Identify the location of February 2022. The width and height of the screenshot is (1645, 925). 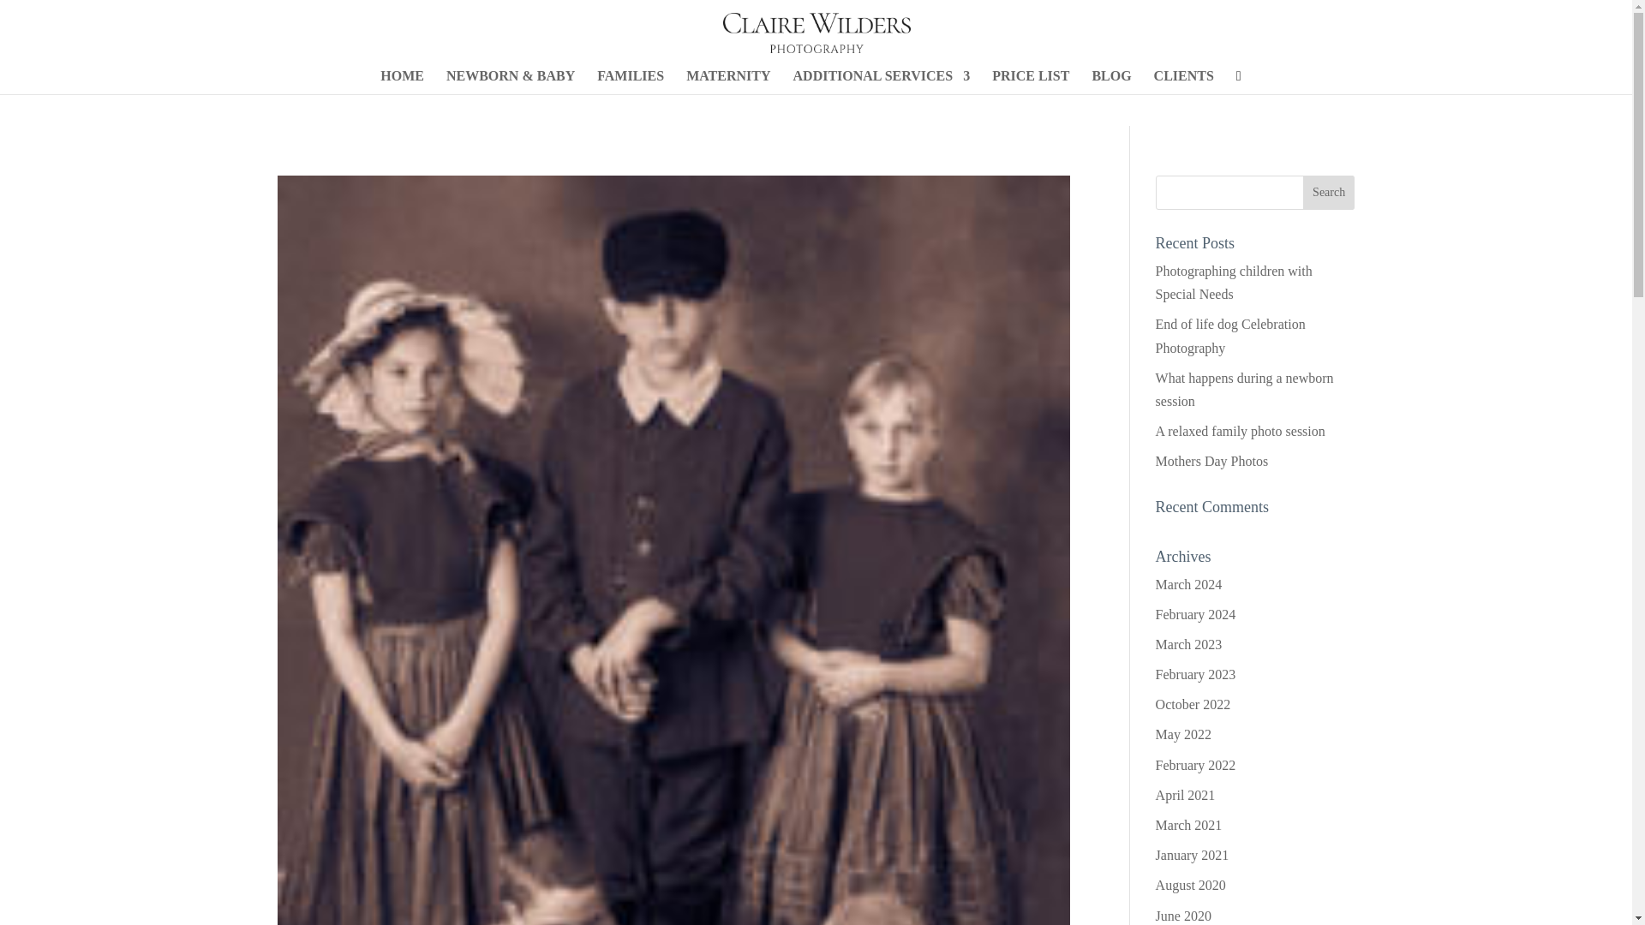
(1196, 764).